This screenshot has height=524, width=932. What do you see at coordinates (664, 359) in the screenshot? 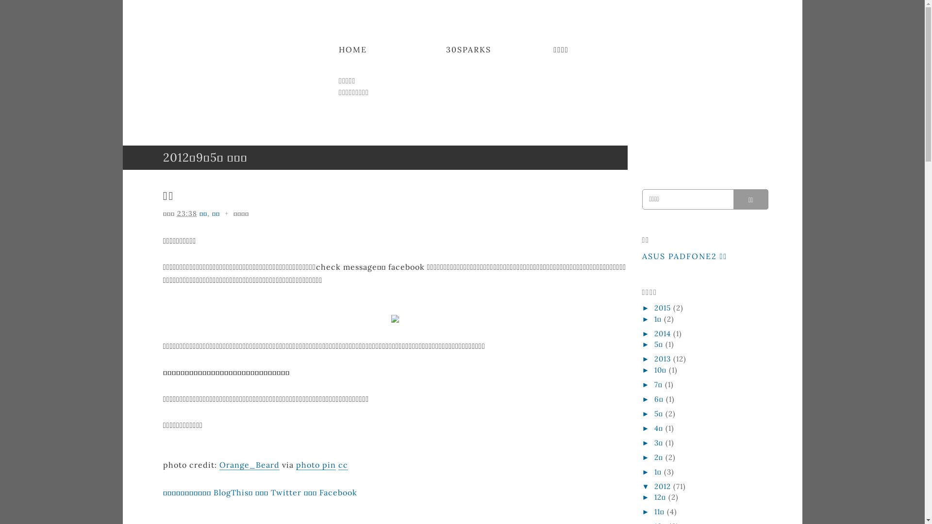
I see `2013` at bounding box center [664, 359].